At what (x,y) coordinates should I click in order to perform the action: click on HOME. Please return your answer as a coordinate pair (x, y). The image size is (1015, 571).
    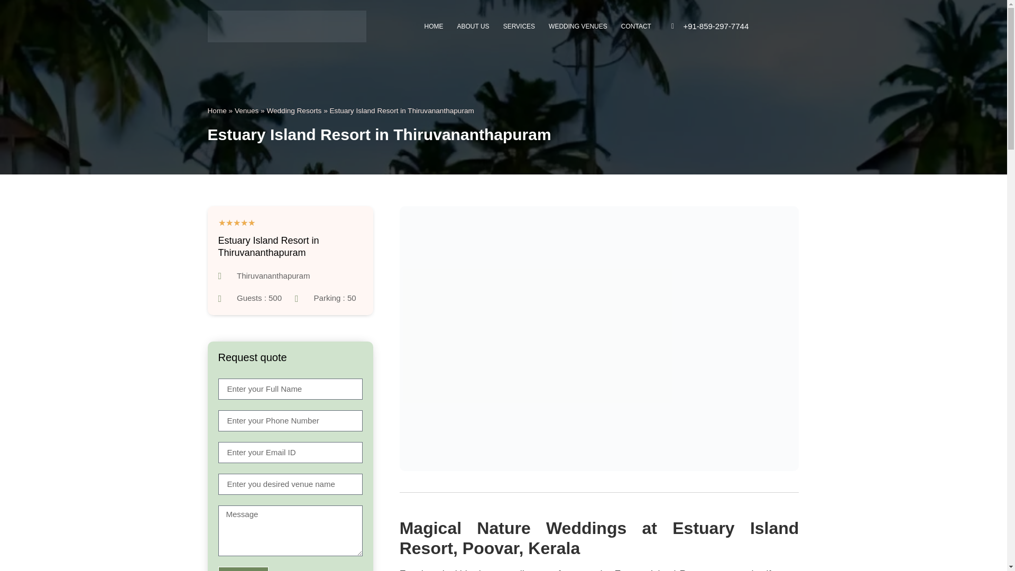
    Looking at the image, I should click on (433, 26).